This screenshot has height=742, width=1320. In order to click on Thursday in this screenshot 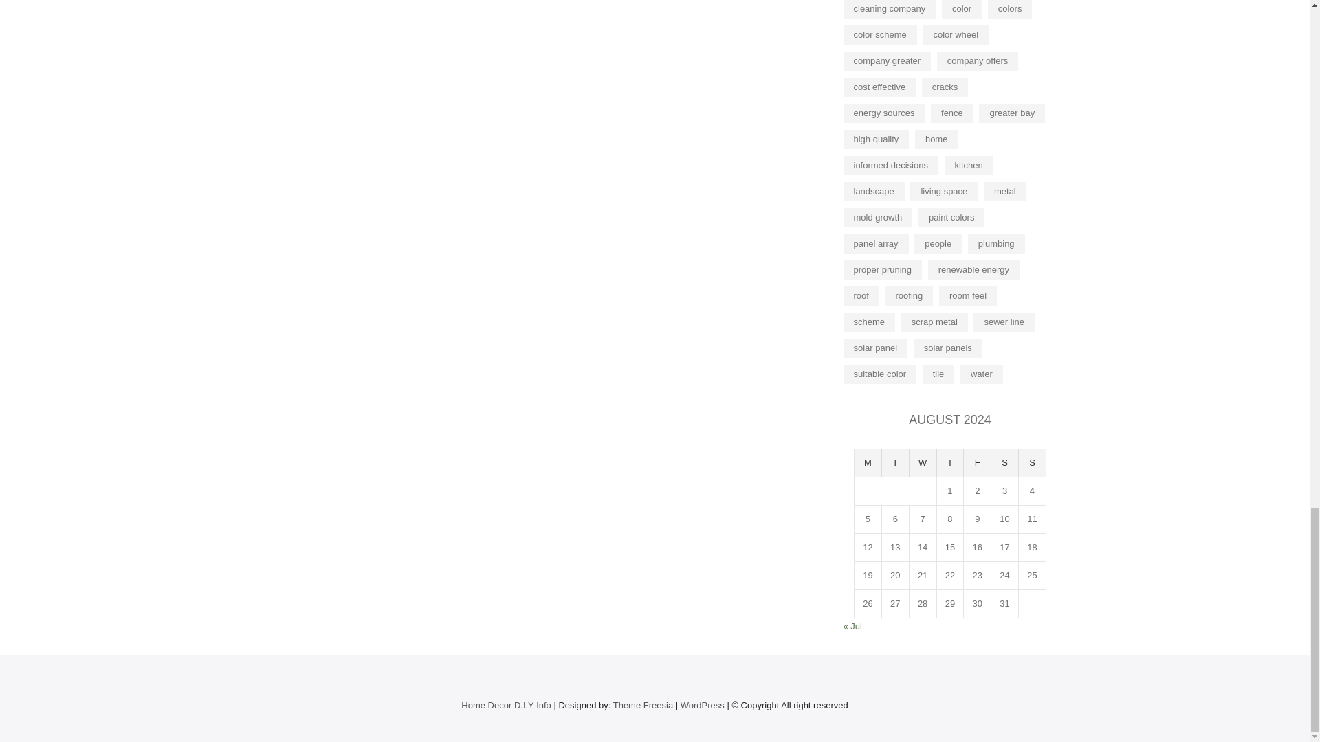, I will do `click(951, 463)`.